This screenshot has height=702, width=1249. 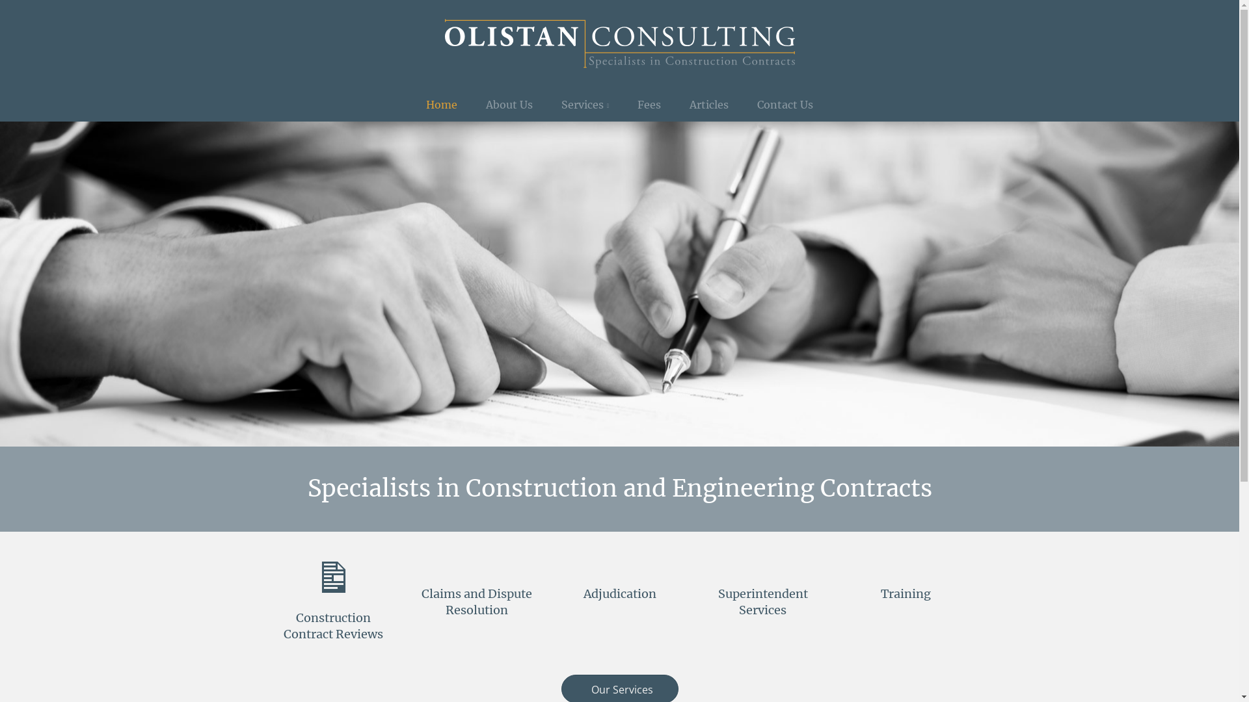 I want to click on Fees, so click(x=649, y=104).